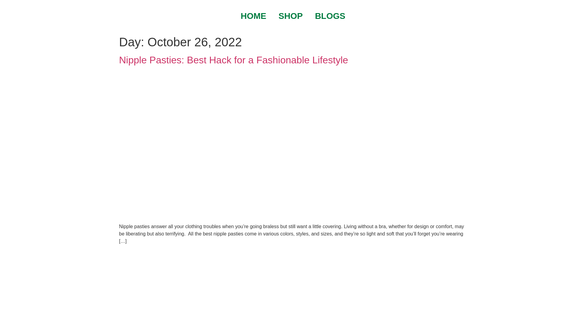 This screenshot has height=329, width=586. What do you see at coordinates (330, 16) in the screenshot?
I see `BLOGS` at bounding box center [330, 16].